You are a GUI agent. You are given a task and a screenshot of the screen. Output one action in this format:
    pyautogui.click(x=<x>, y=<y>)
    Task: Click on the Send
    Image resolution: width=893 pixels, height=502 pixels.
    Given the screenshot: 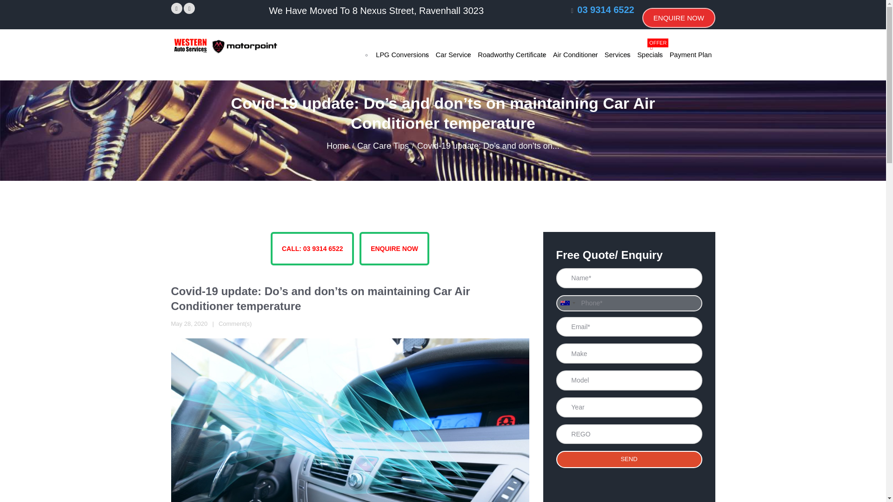 What is the action you would take?
    pyautogui.click(x=678, y=18)
    